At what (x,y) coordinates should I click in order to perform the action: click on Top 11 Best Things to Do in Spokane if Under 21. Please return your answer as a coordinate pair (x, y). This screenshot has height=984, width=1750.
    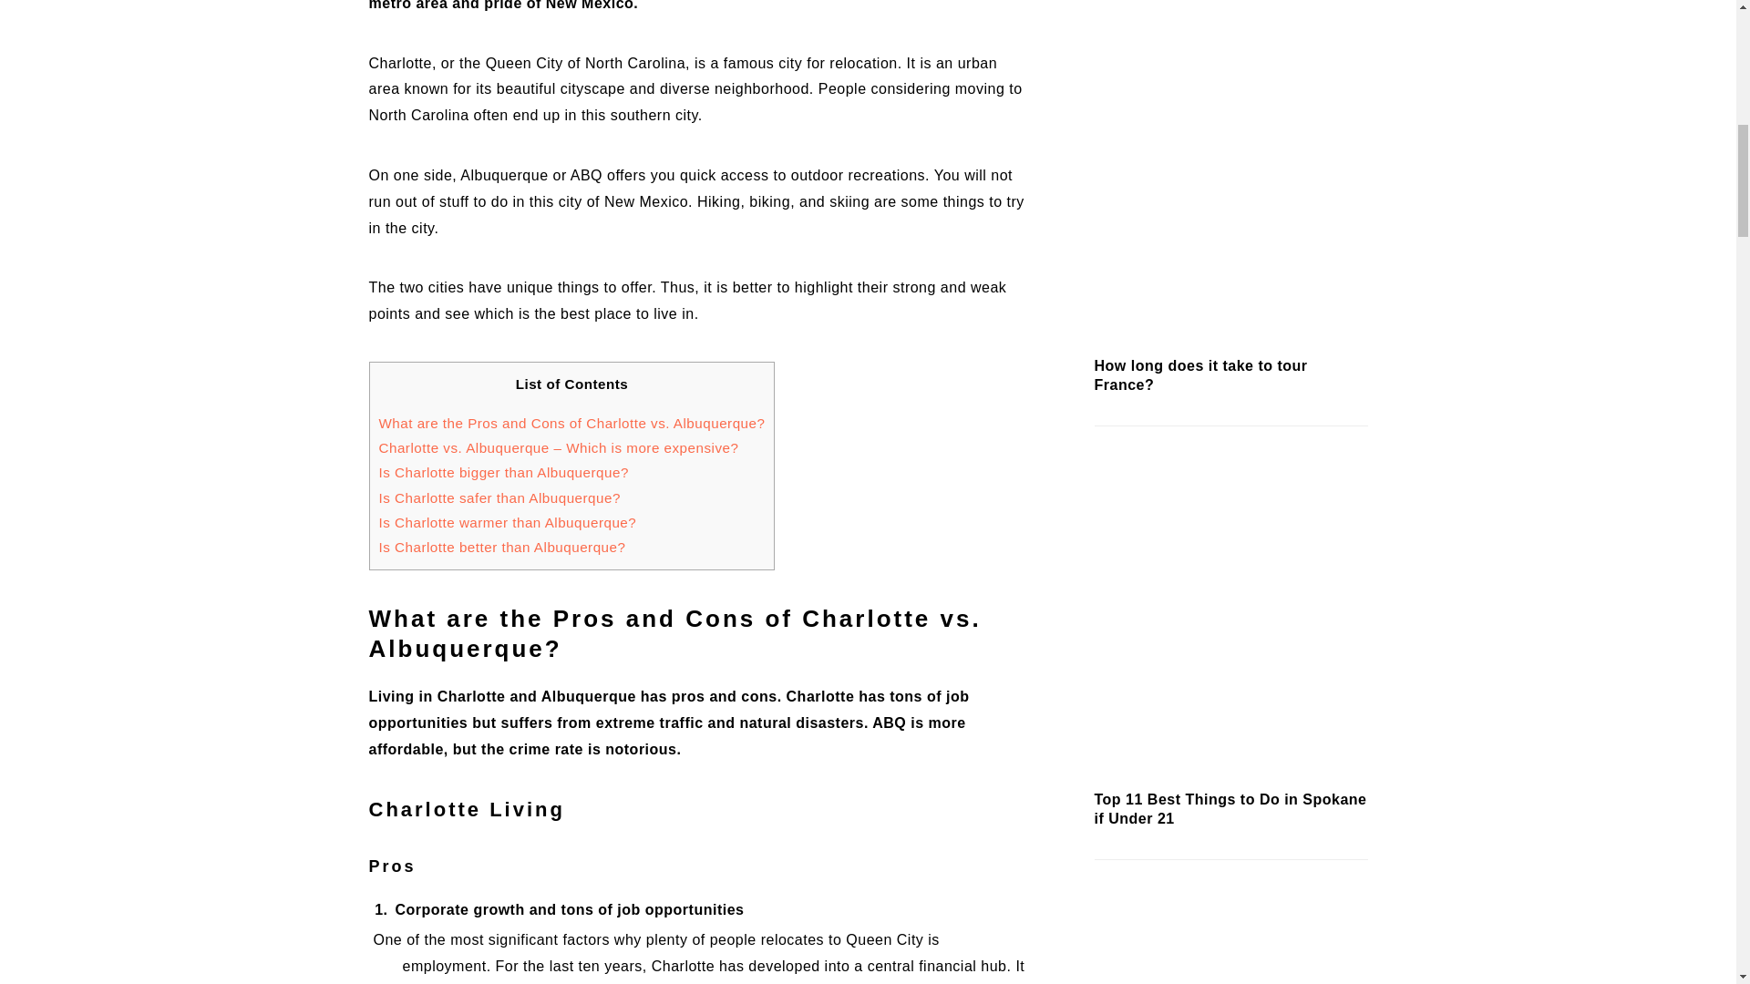
    Looking at the image, I should click on (1230, 809).